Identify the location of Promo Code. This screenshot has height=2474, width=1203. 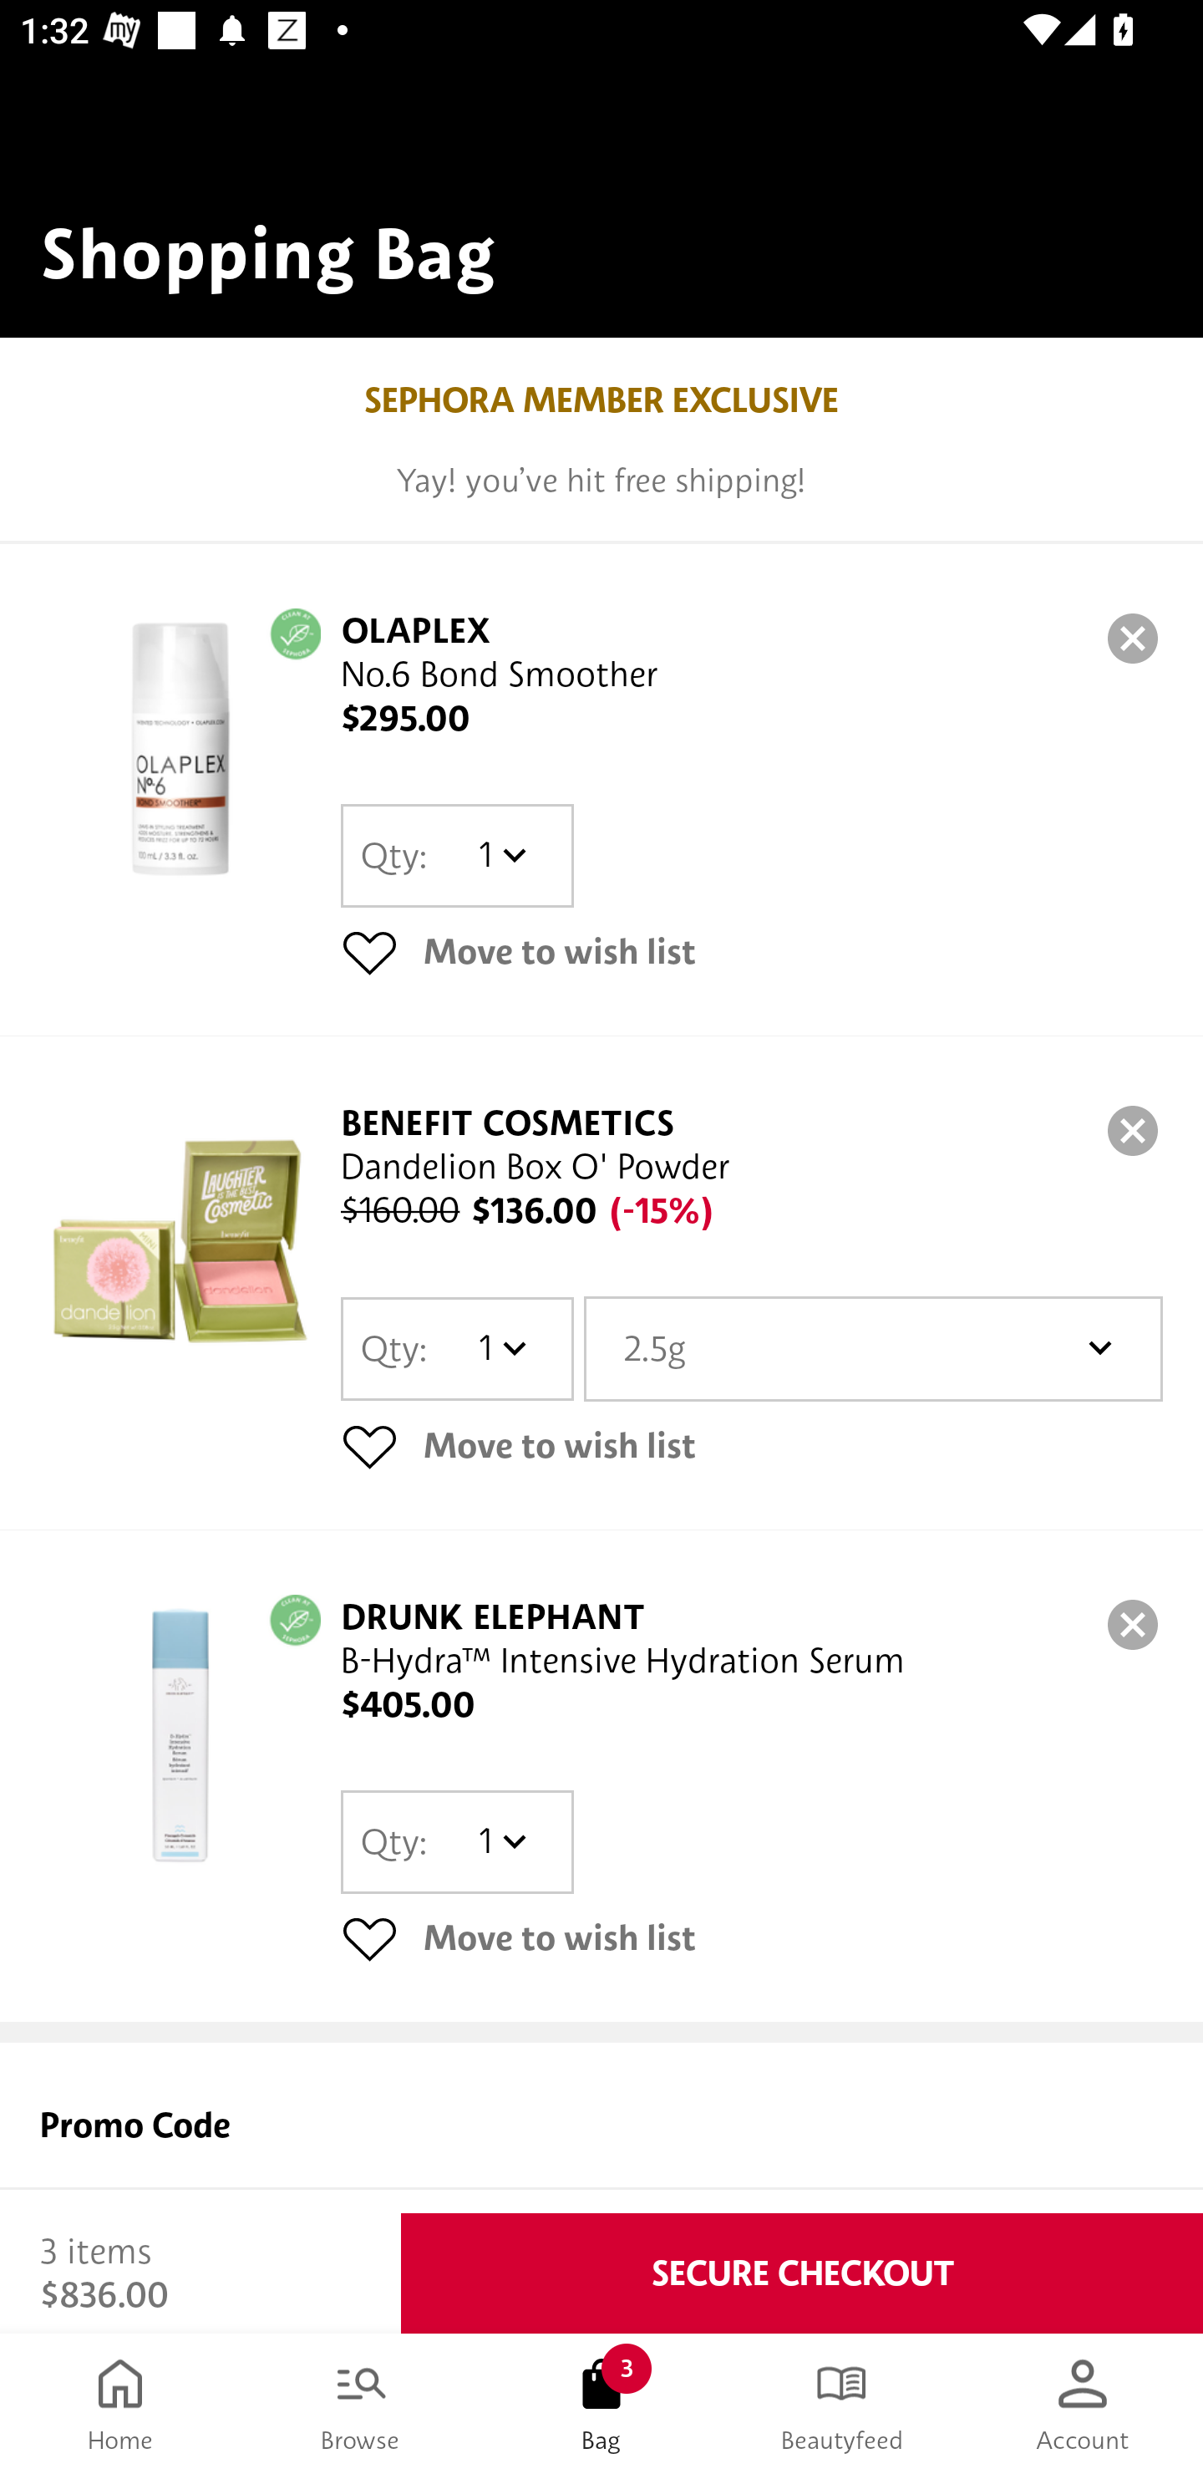
(601, 2128).